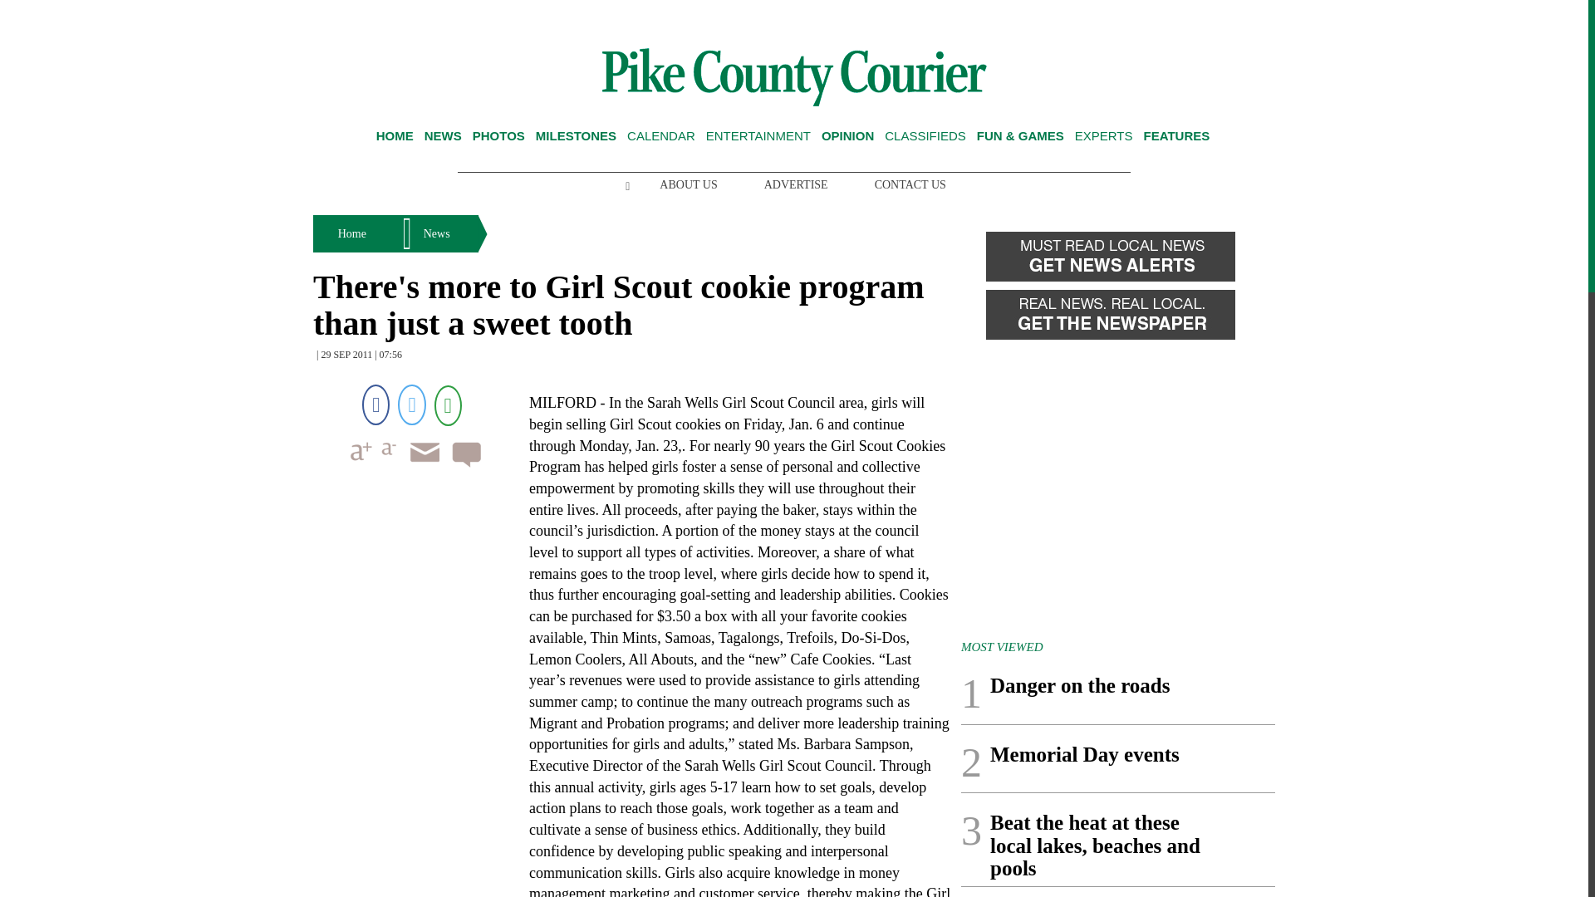  What do you see at coordinates (1176, 135) in the screenshot?
I see `FEATURES` at bounding box center [1176, 135].